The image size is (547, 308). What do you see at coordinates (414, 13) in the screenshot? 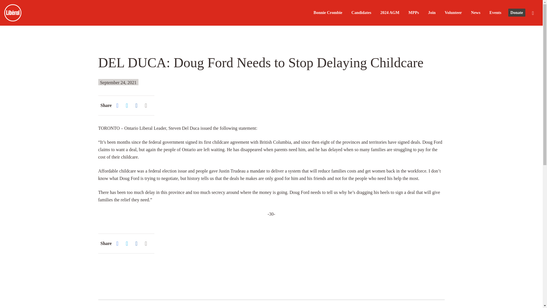
I see `MPPs` at bounding box center [414, 13].